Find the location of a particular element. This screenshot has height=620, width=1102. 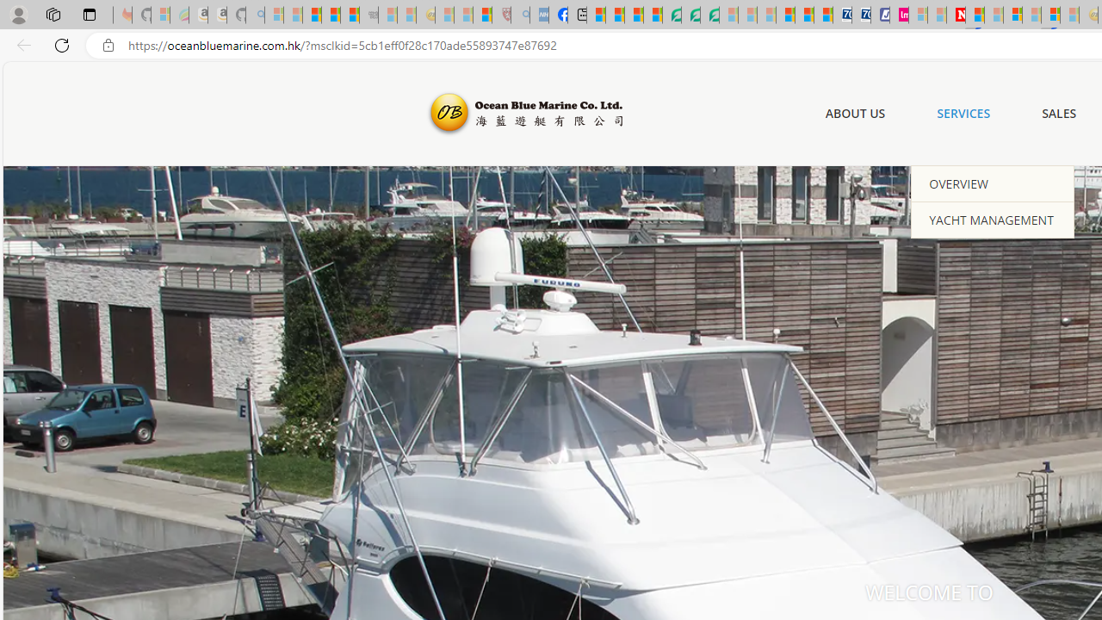

SERVICES is located at coordinates (964, 113).